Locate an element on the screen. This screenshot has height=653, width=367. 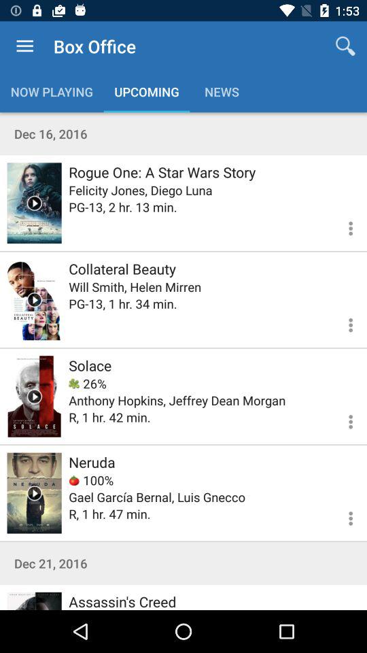
turn off icon above the now playing icon is located at coordinates (24, 46).